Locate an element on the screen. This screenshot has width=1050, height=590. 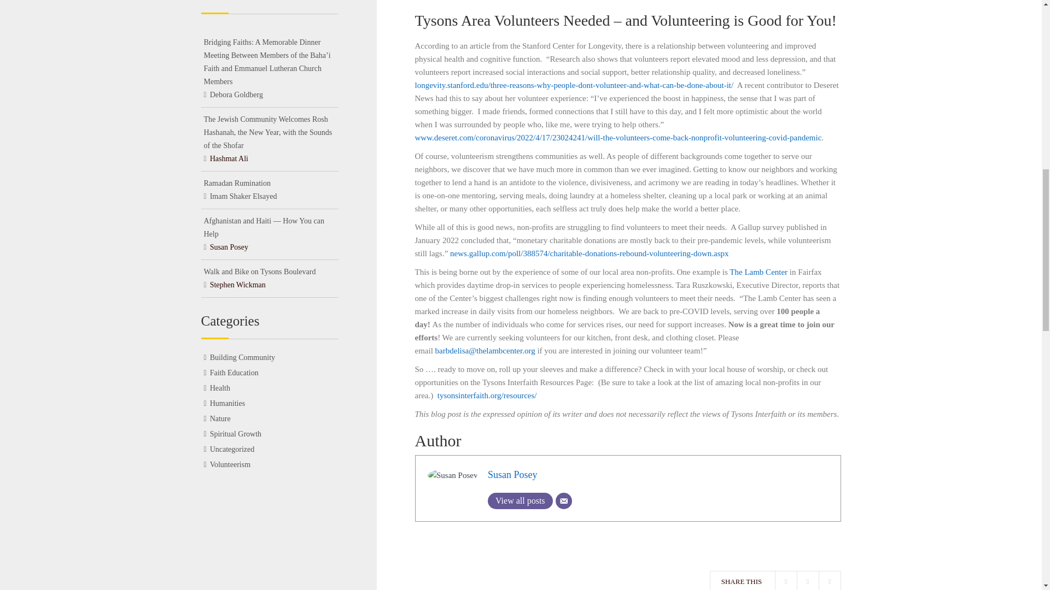
Share on Linkedin is located at coordinates (829, 581).